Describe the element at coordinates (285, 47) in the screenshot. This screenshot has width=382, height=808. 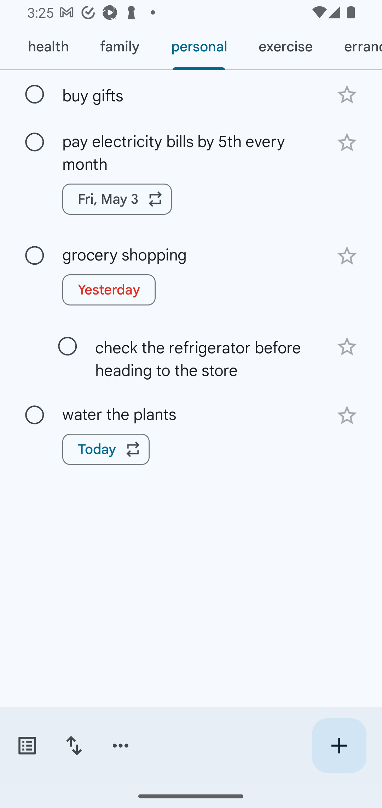
I see `exercise` at that location.